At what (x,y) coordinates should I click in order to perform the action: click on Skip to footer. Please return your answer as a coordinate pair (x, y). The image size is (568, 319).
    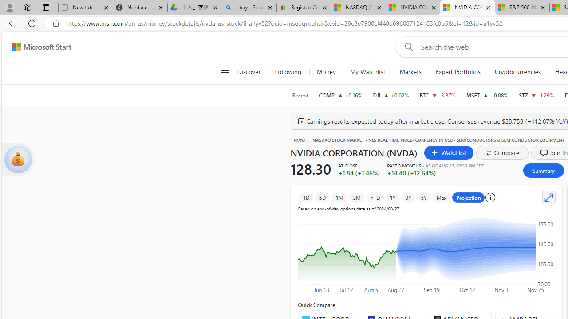
    Looking at the image, I should click on (36, 47).